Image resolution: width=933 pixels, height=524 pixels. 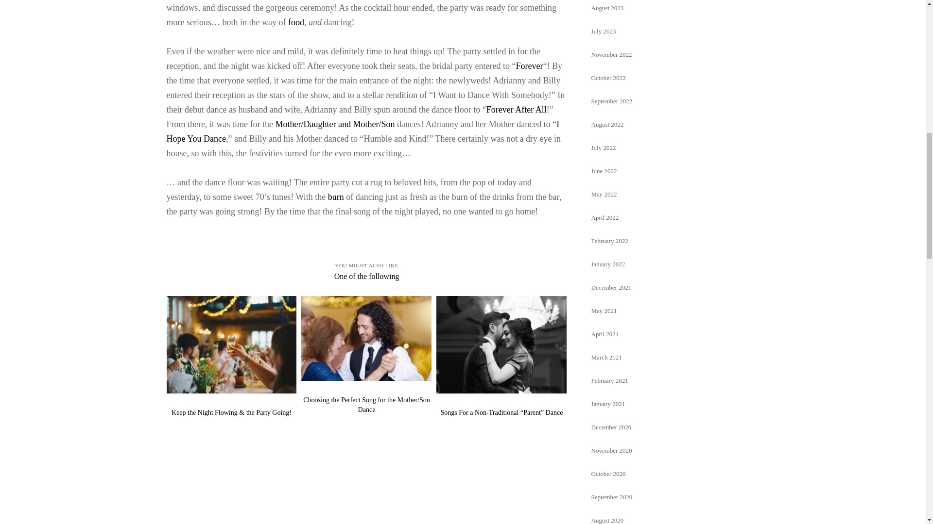 What do you see at coordinates (516, 110) in the screenshot?
I see `Forever After All` at bounding box center [516, 110].